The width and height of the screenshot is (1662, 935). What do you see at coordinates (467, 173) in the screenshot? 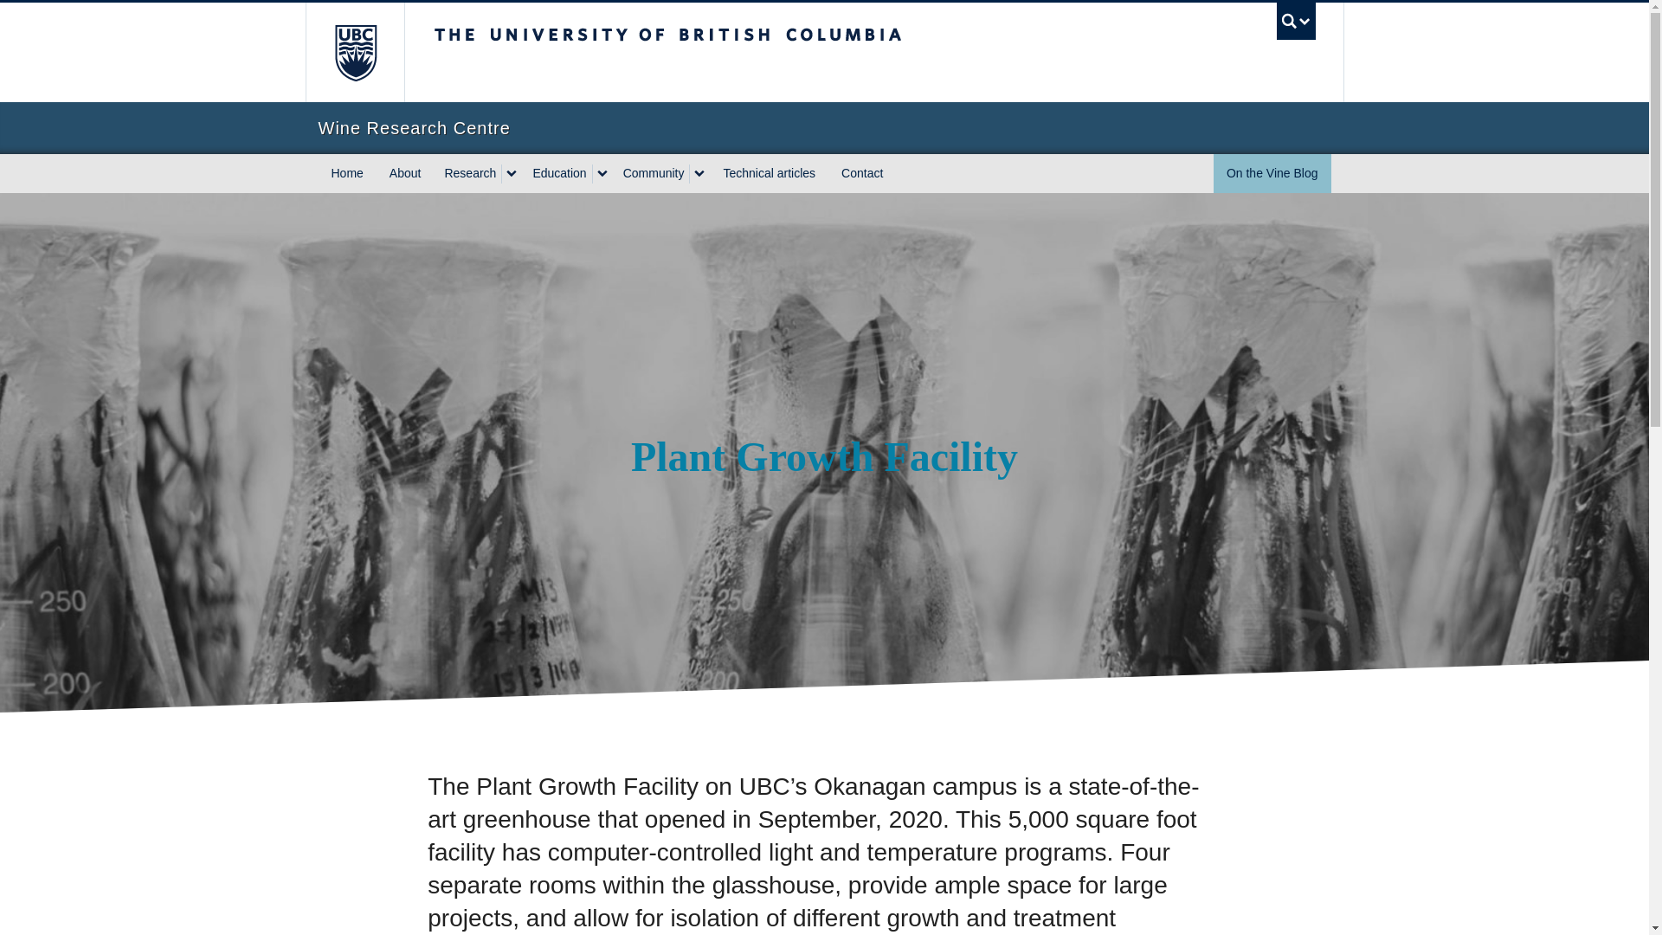
I see `Research` at bounding box center [467, 173].